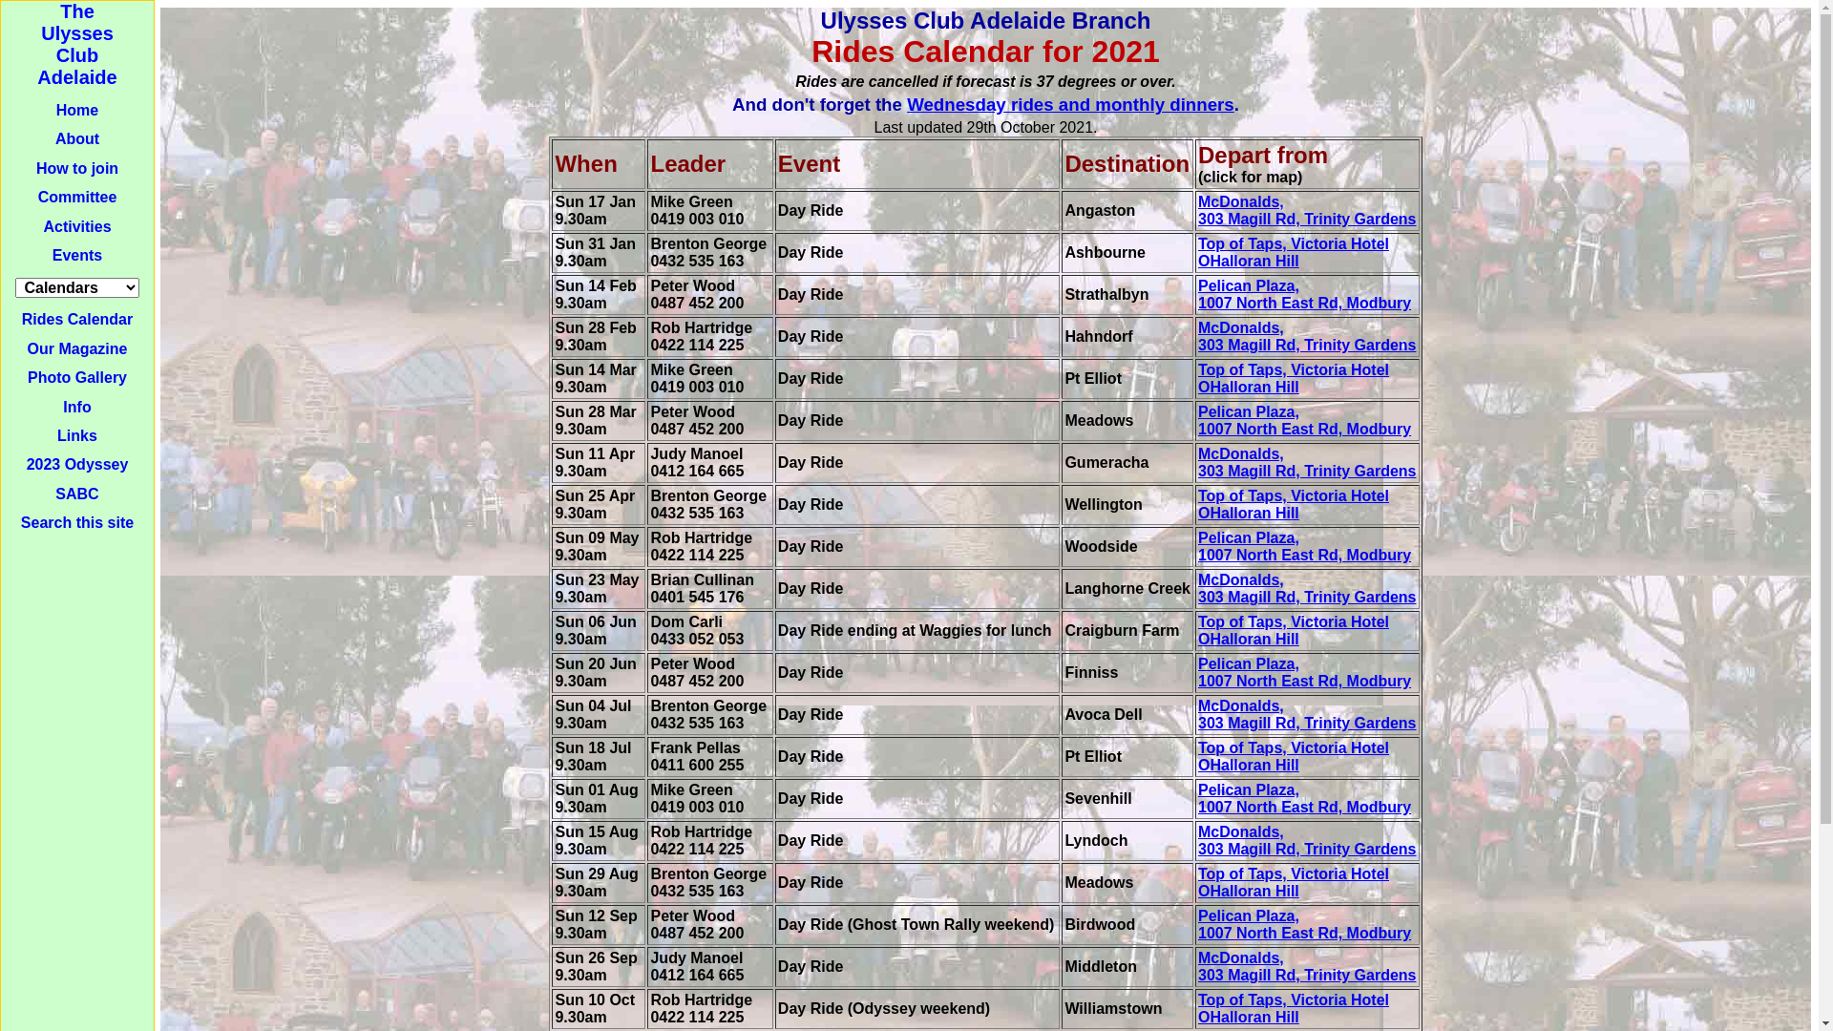  Describe the element at coordinates (1304, 294) in the screenshot. I see `Pelican Plaza,
1007 North East Rd, Modbury` at that location.